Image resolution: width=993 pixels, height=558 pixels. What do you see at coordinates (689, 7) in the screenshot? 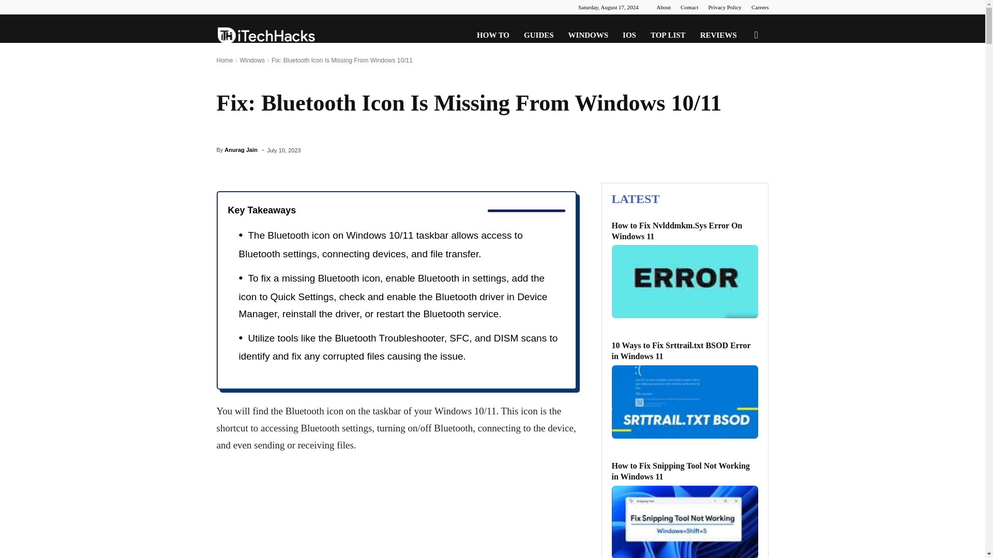
I see `Contact` at bounding box center [689, 7].